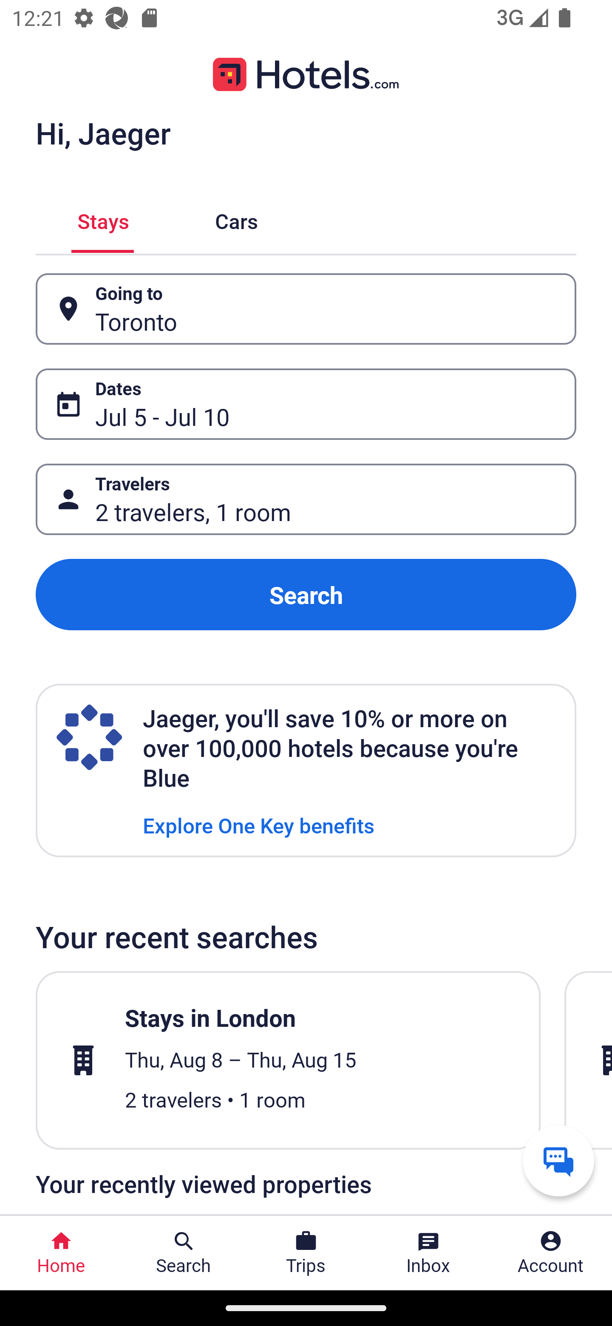  I want to click on Going to Button Toronto, so click(306, 309).